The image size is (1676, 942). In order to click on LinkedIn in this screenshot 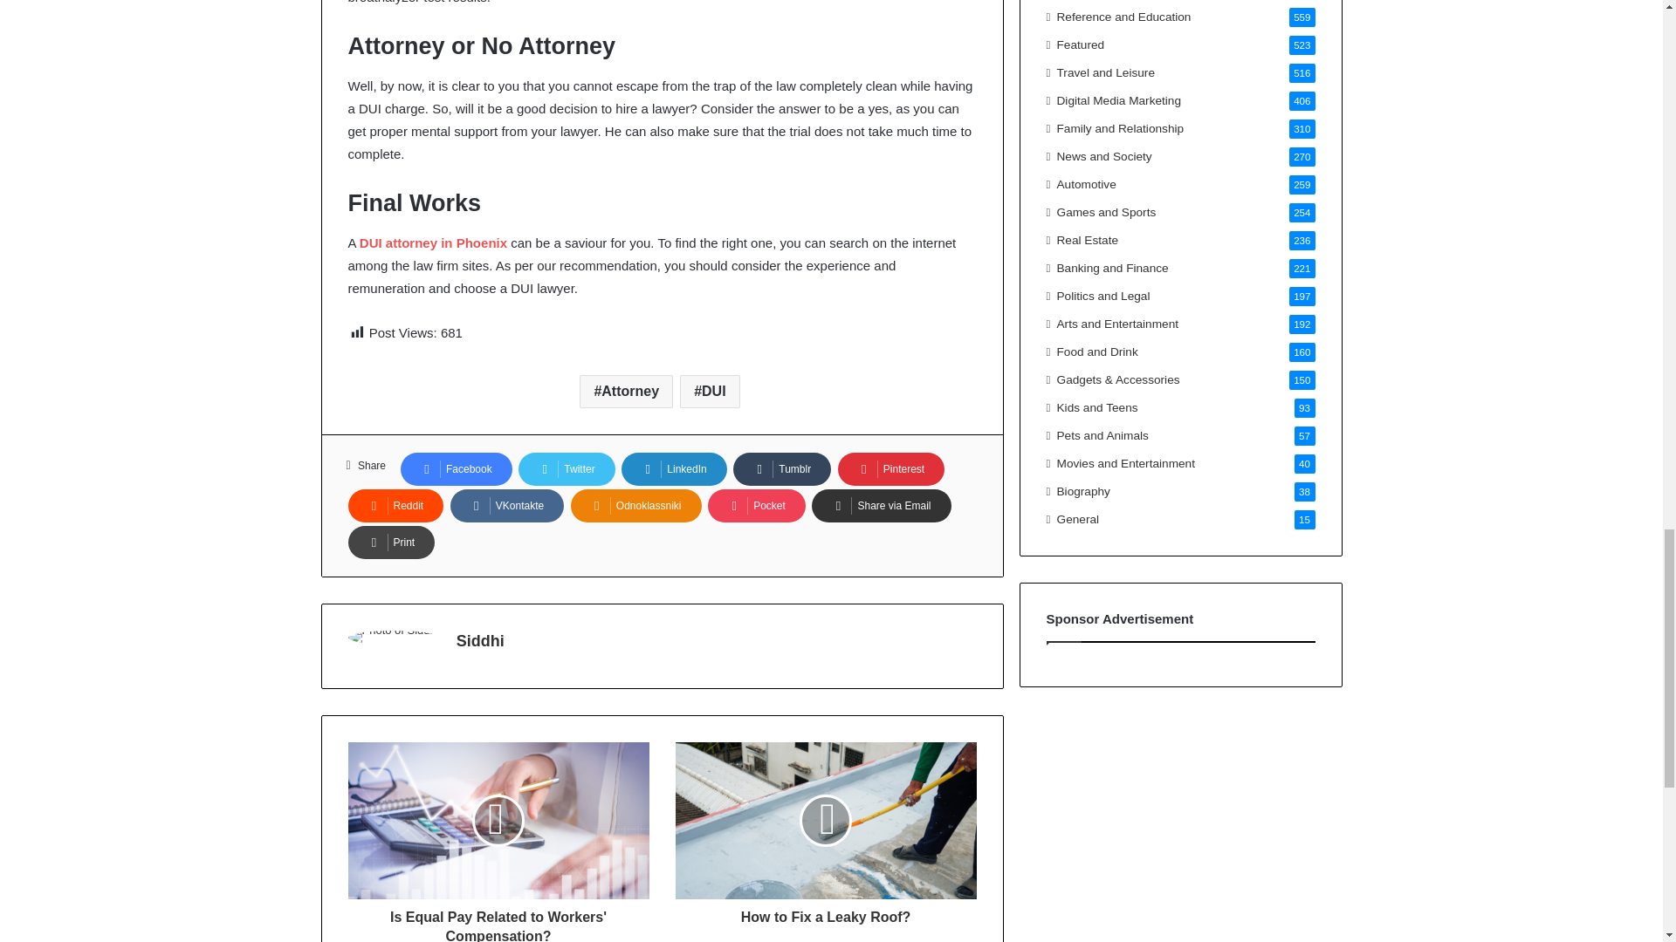, I will do `click(674, 469)`.